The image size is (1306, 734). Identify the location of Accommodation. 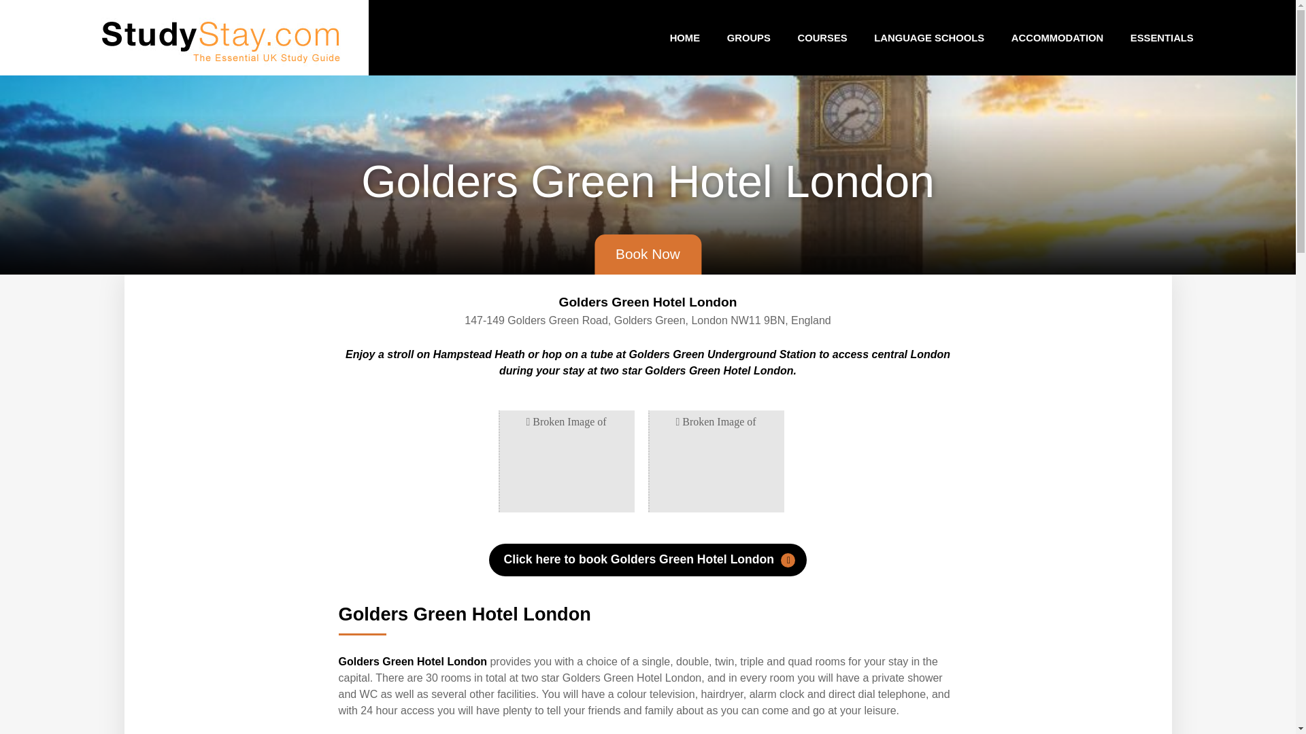
(1057, 37).